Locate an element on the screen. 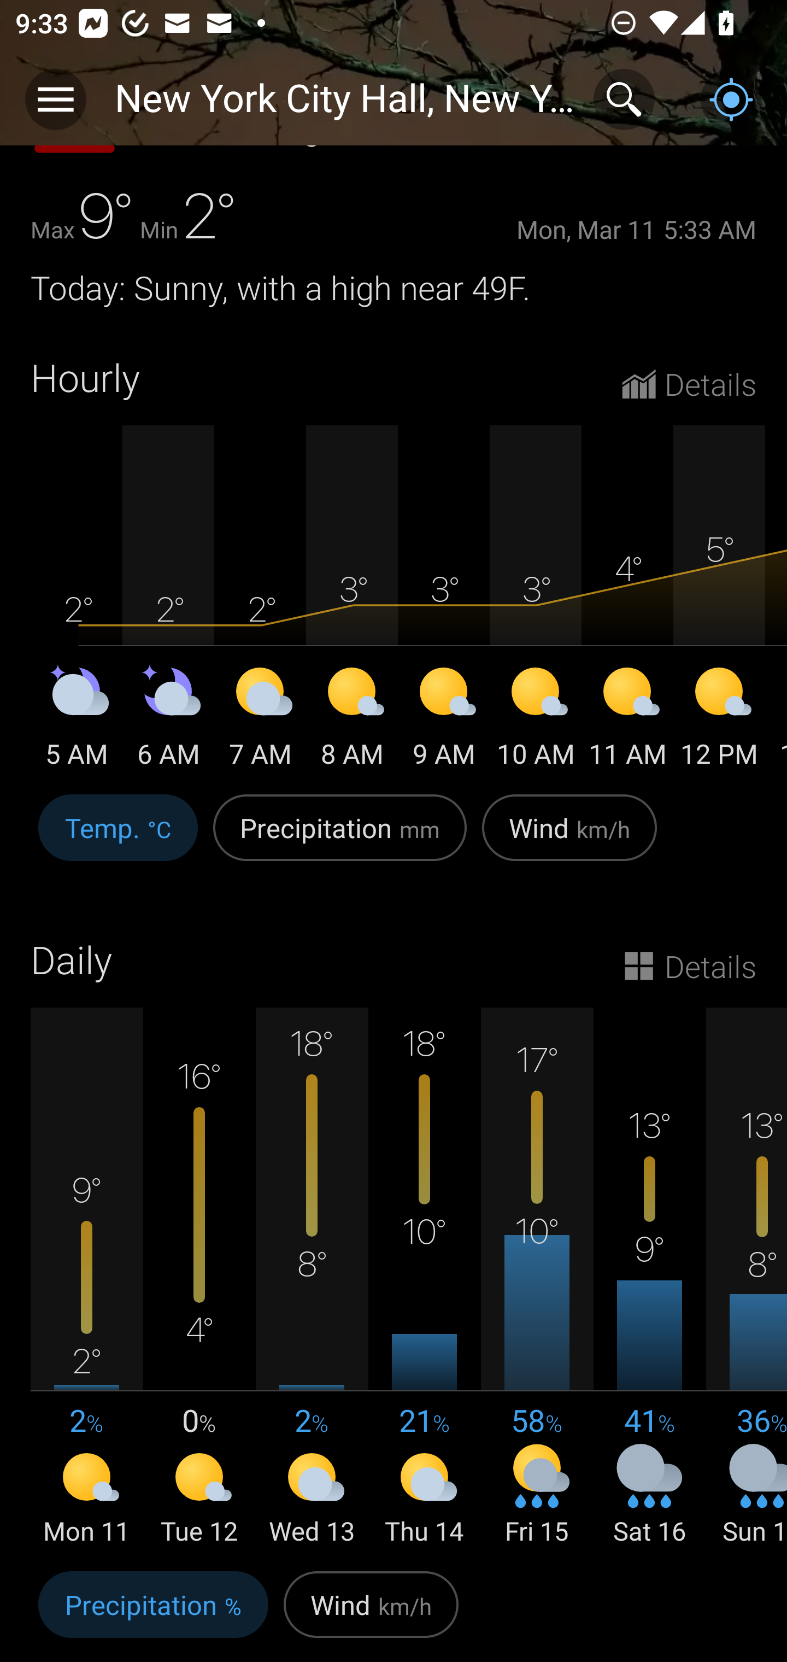 The image size is (787, 1662). 8 AM is located at coordinates (352, 720).